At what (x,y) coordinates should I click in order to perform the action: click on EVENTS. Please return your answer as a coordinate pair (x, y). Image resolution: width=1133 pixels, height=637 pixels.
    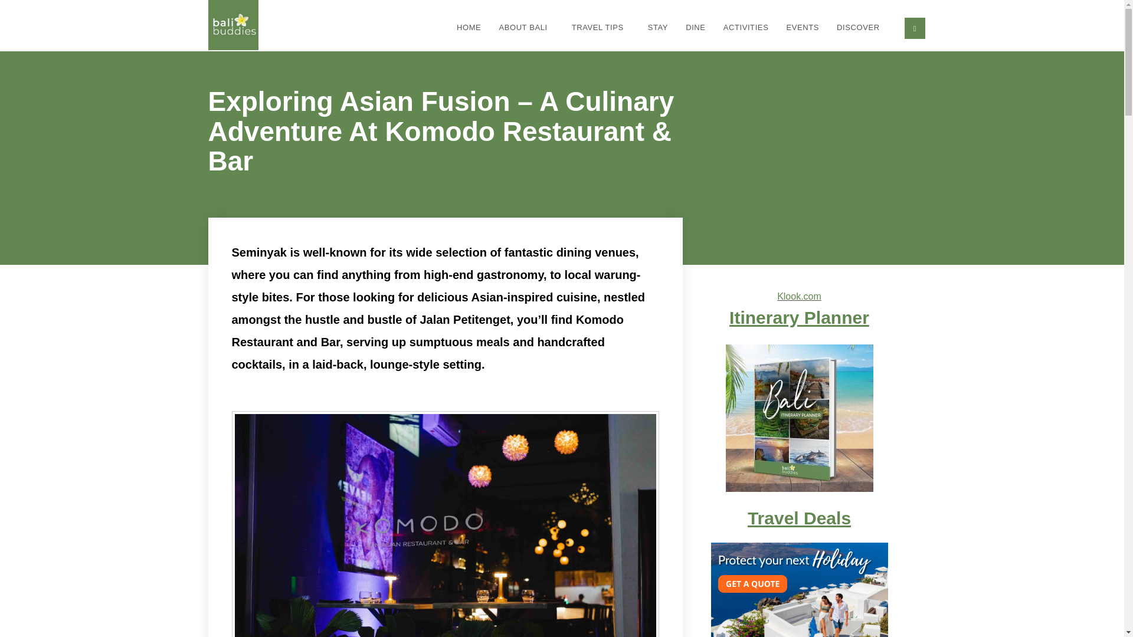
    Looking at the image, I should click on (803, 28).